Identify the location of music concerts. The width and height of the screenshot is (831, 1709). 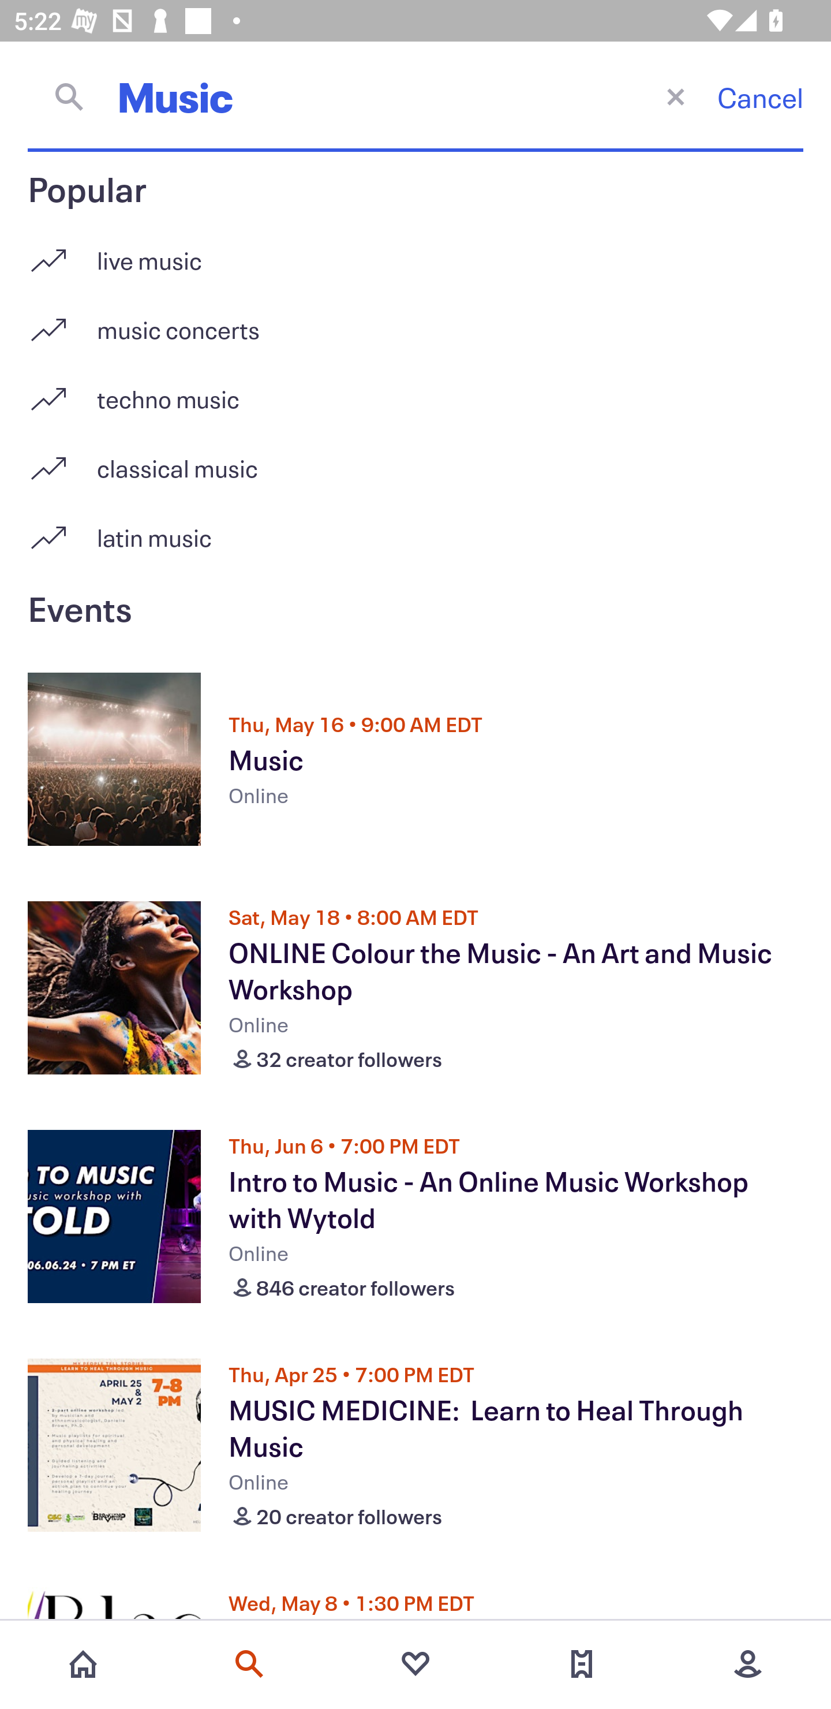
(415, 322).